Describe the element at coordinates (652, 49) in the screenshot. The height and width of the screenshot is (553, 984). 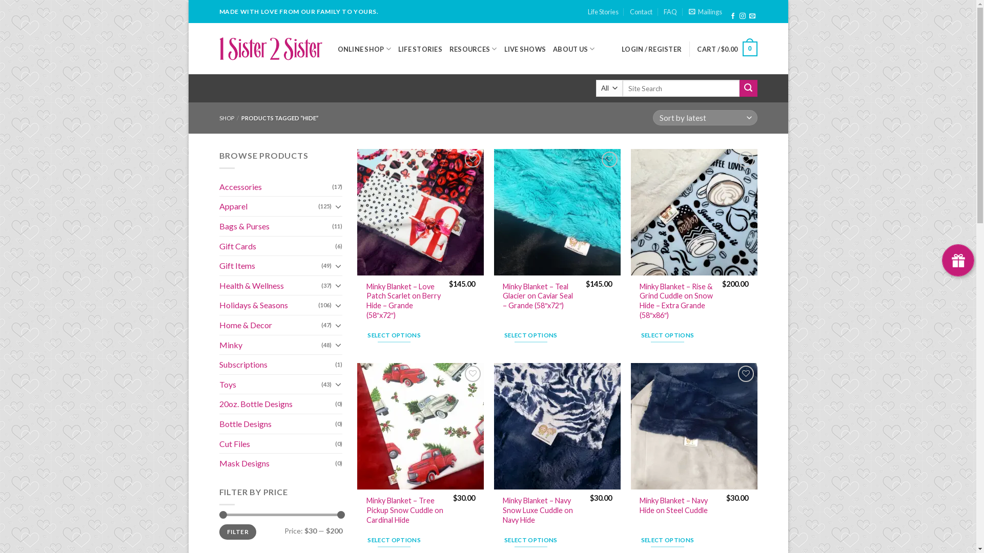
I see `LOGIN / REGISTER` at that location.